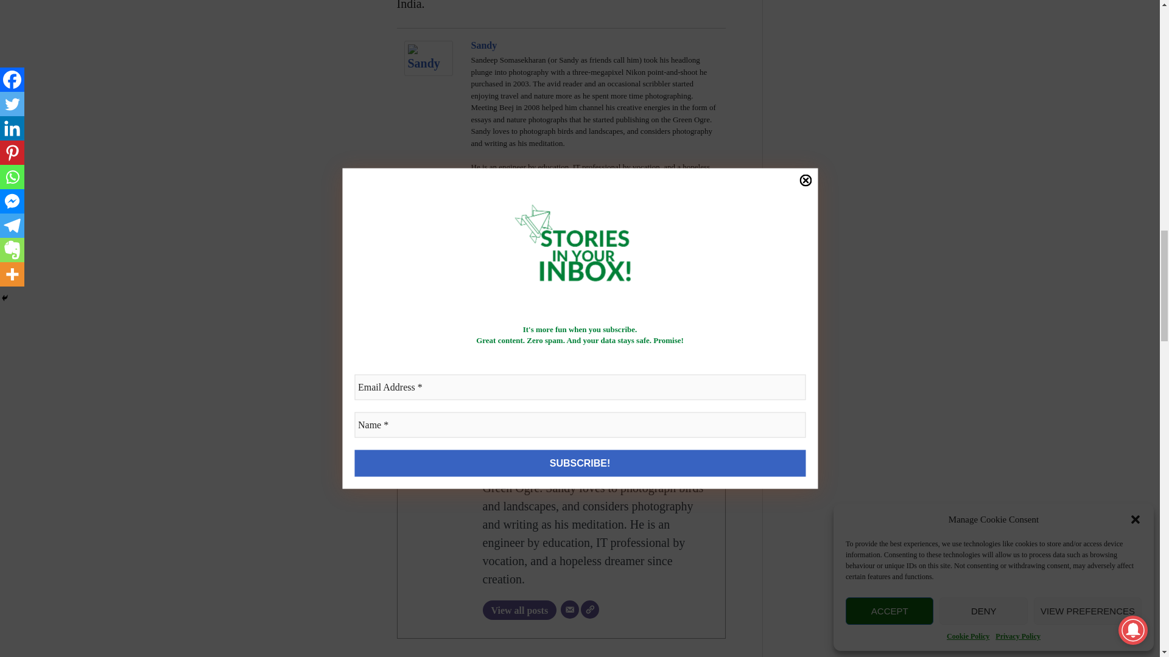  I want to click on Sandy, so click(429, 71).